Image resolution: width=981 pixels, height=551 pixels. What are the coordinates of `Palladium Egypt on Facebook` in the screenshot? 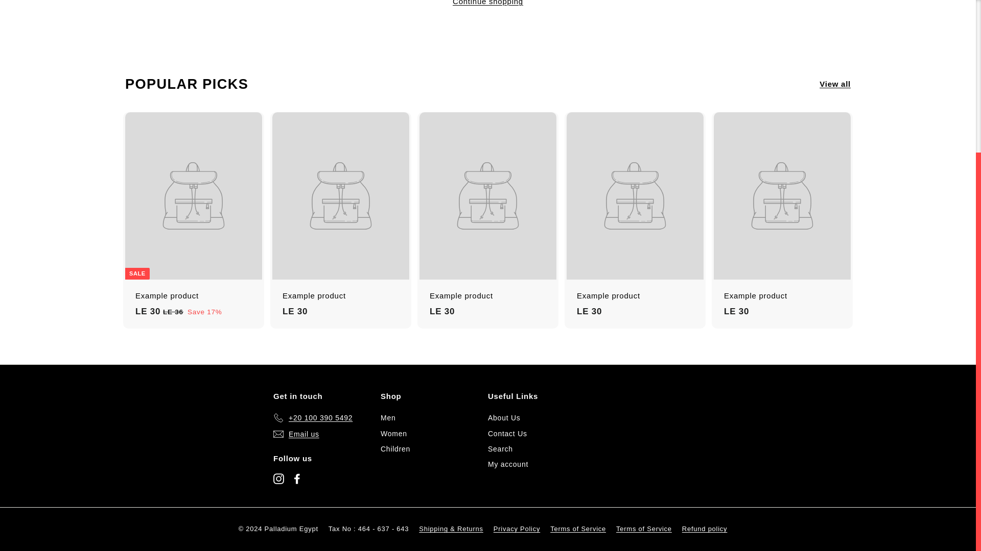 It's located at (296, 478).